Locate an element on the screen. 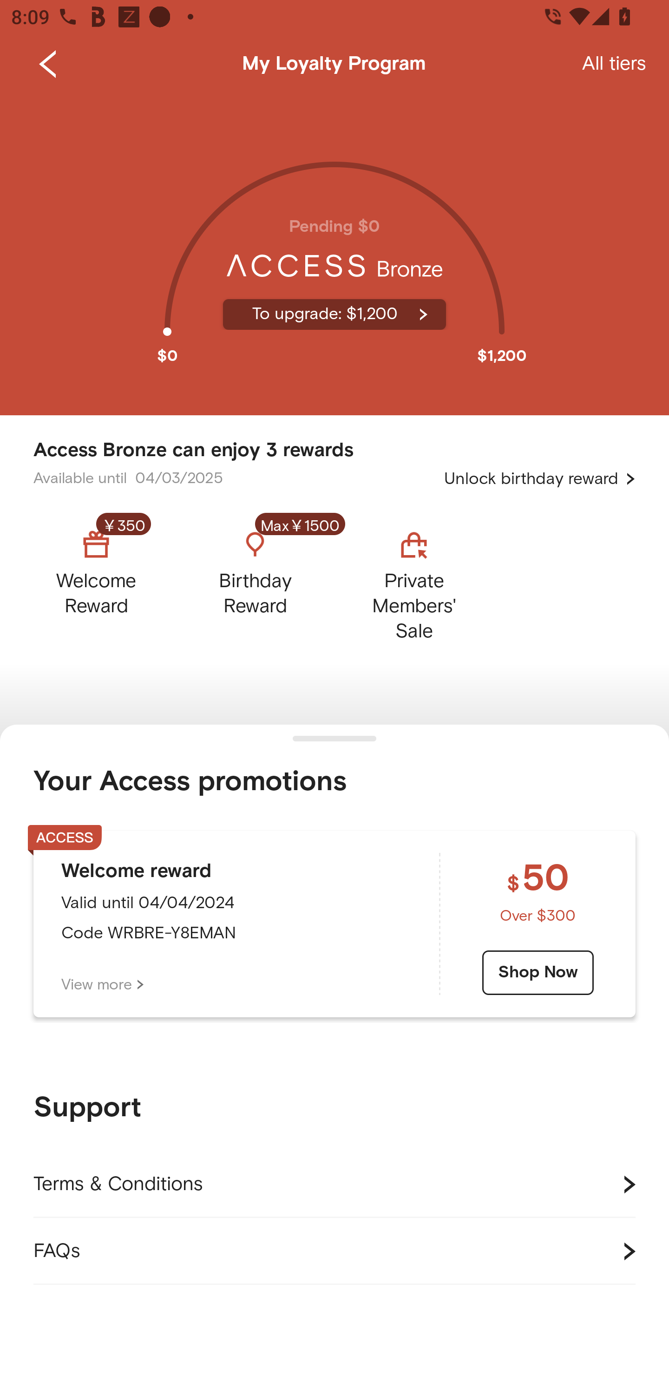 Image resolution: width=669 pixels, height=1375 pixels. Shop Now is located at coordinates (538, 973).